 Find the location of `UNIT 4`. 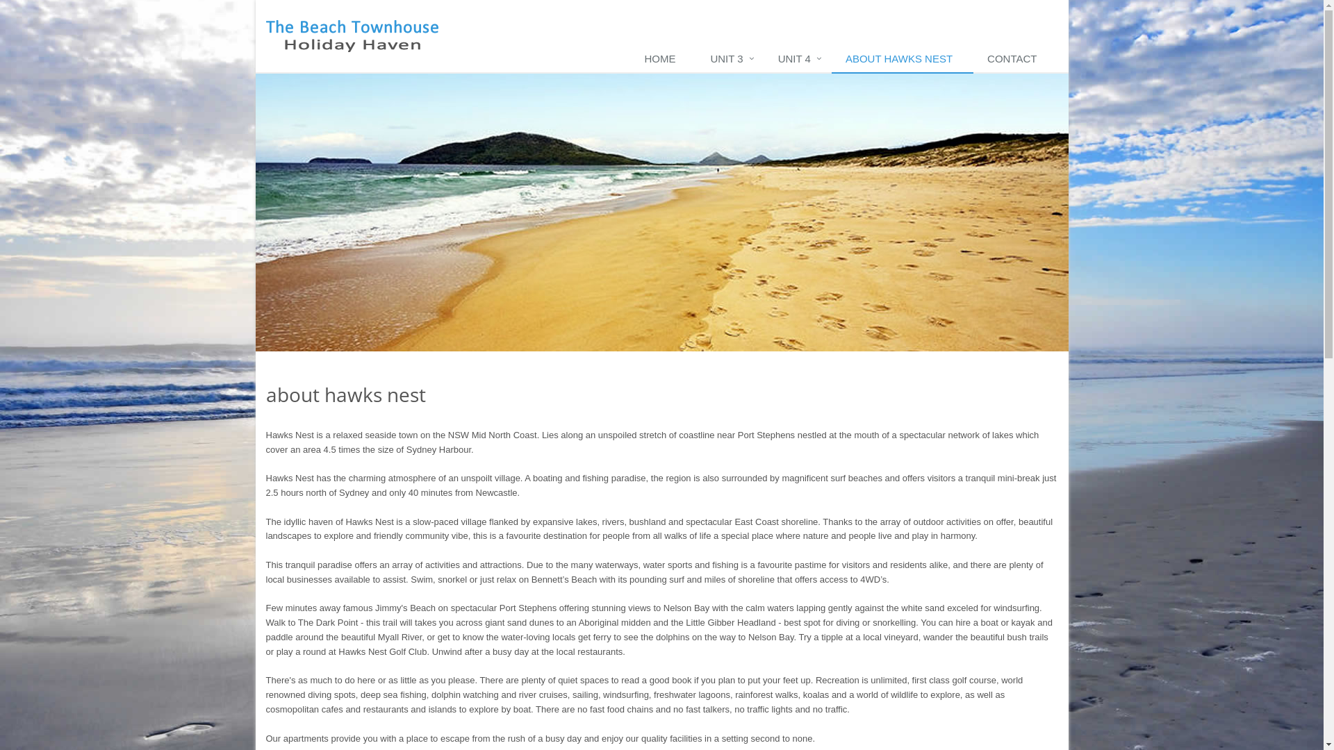

UNIT 4 is located at coordinates (798, 60).